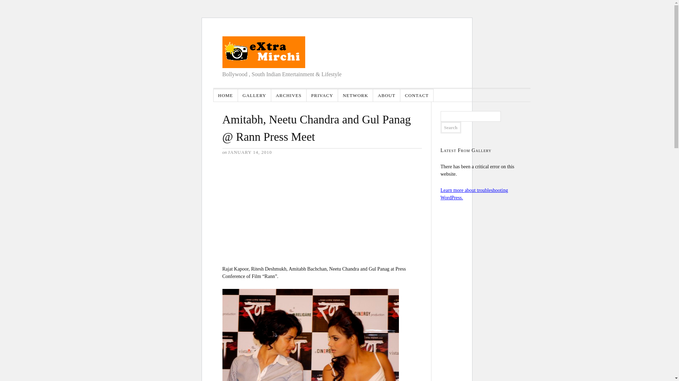 Image resolution: width=679 pixels, height=381 pixels. What do you see at coordinates (255, 95) in the screenshot?
I see `GALLERY` at bounding box center [255, 95].